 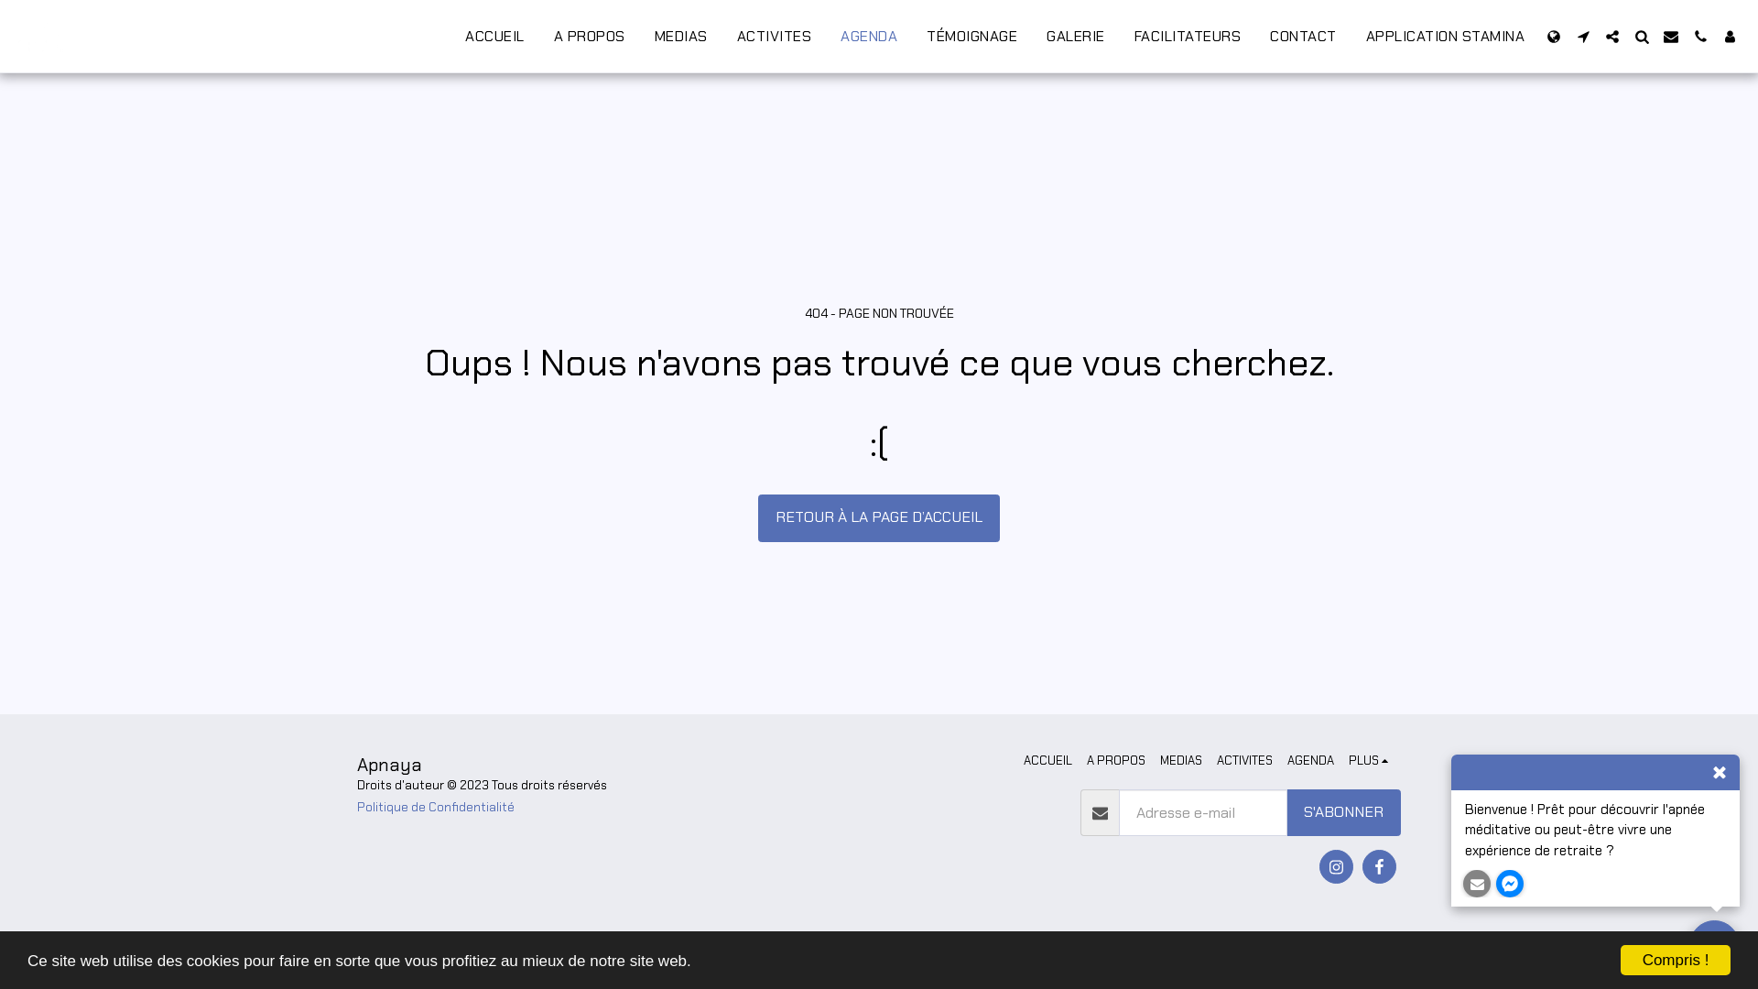 What do you see at coordinates (1188, 37) in the screenshot?
I see `FACILITATEURS` at bounding box center [1188, 37].